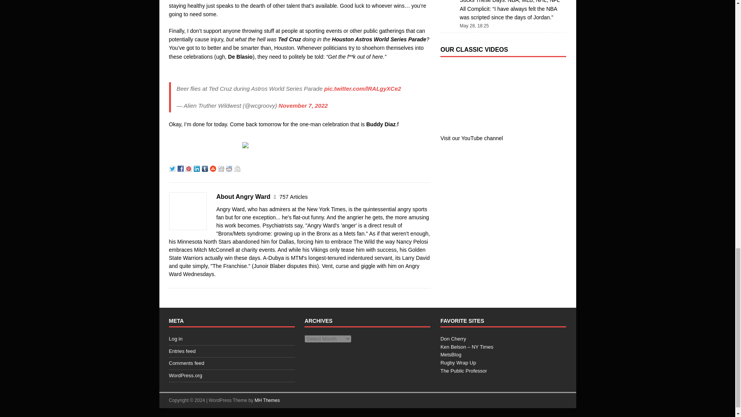 The image size is (741, 417). What do you see at coordinates (293, 197) in the screenshot?
I see `More articles written by Angry Ward'` at bounding box center [293, 197].